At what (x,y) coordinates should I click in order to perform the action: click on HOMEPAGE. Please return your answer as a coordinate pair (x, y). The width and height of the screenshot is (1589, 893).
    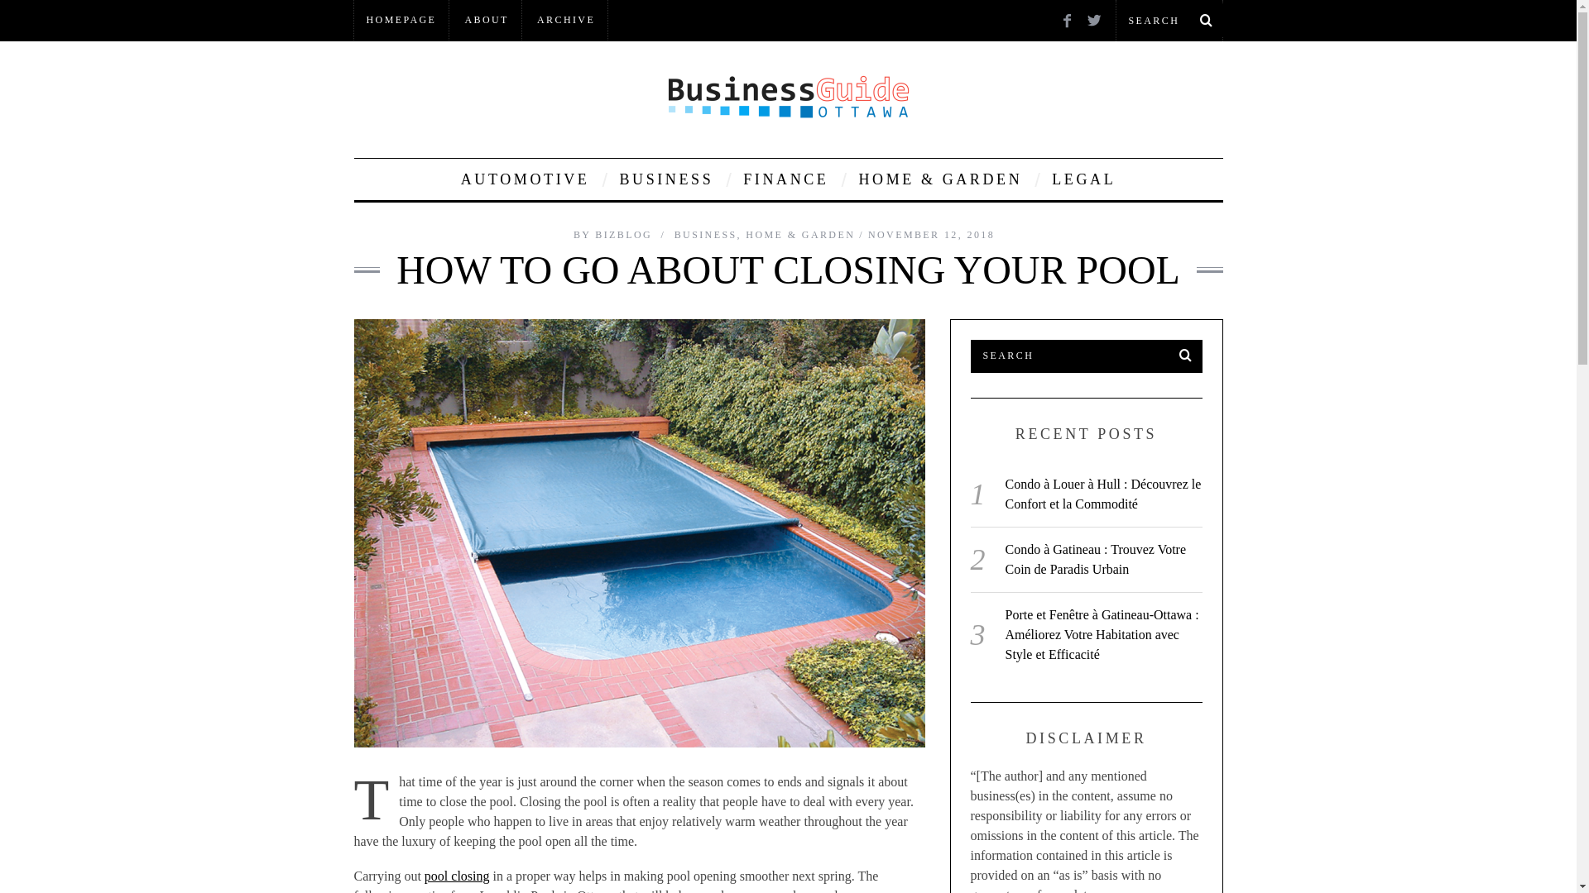
    Looking at the image, I should click on (402, 20).